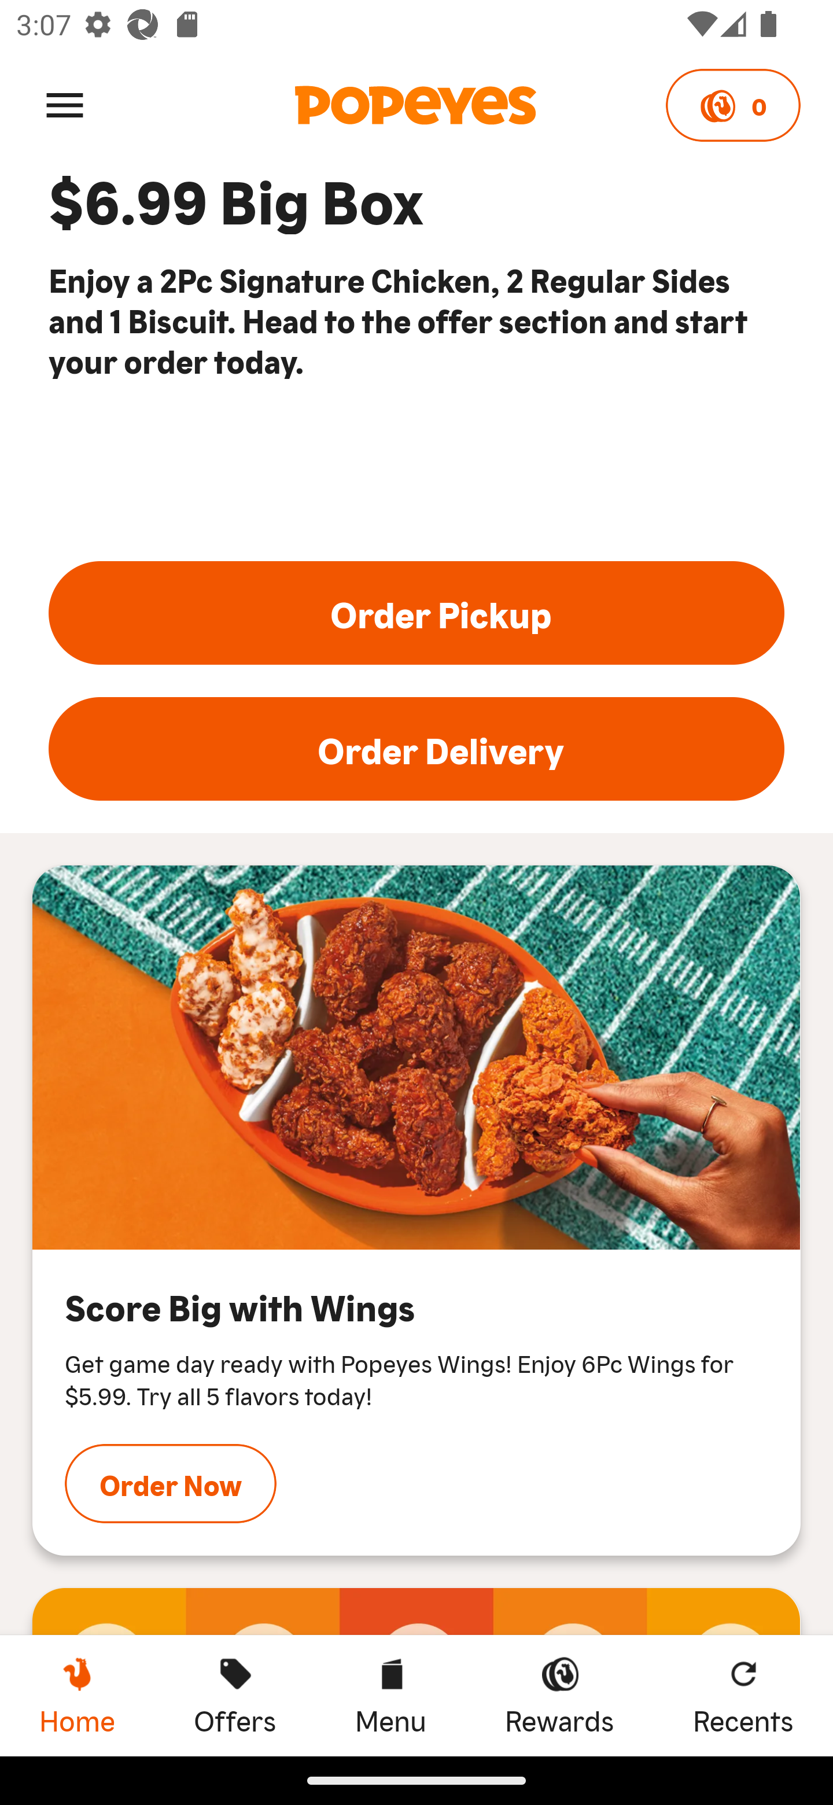 Image resolution: width=833 pixels, height=1805 pixels. I want to click on Offers Offers Offers, so click(235, 1695).